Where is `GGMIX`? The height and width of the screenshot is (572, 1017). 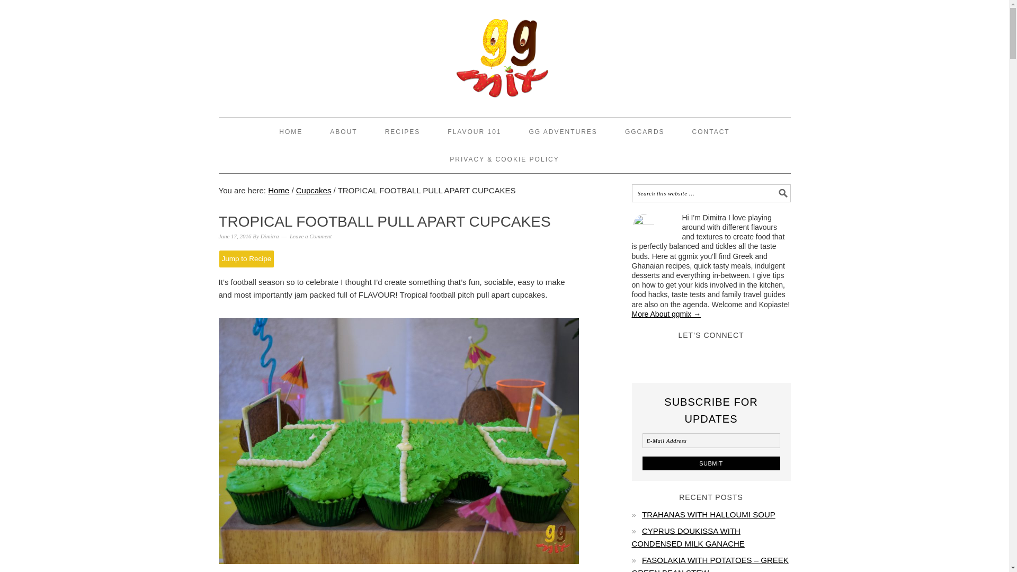
GGMIX is located at coordinates (504, 54).